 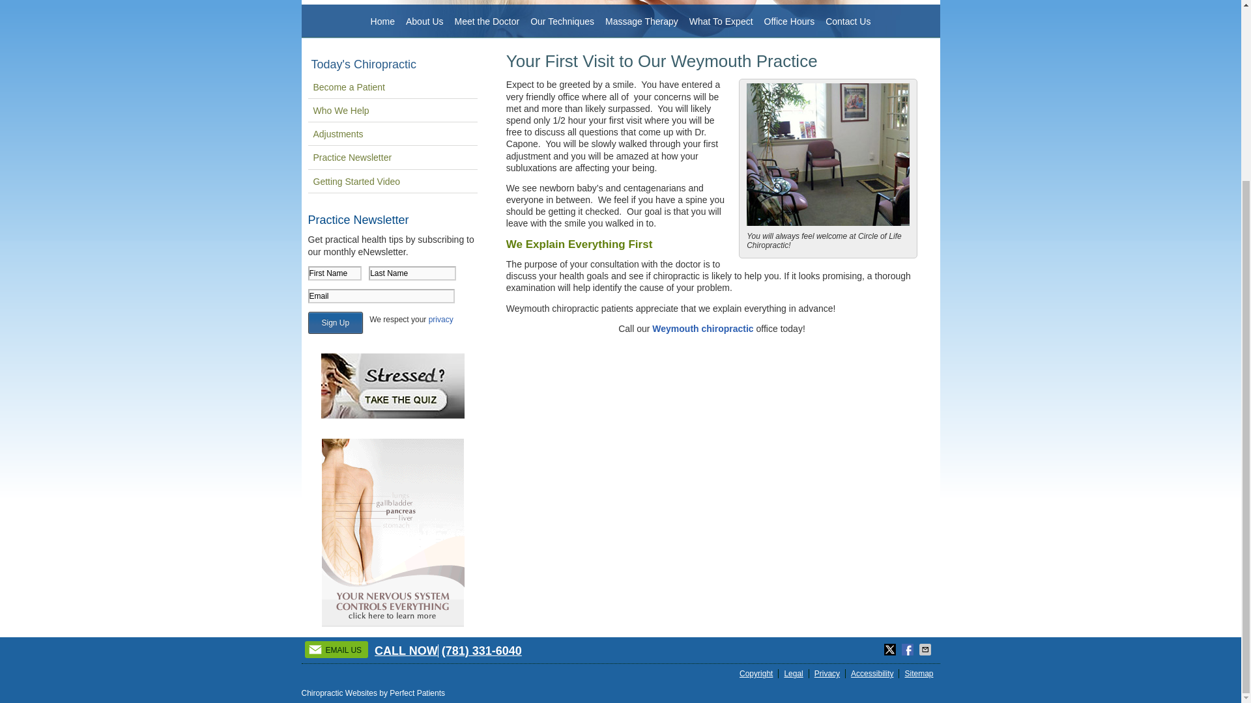 I want to click on Sign Up, so click(x=335, y=323).